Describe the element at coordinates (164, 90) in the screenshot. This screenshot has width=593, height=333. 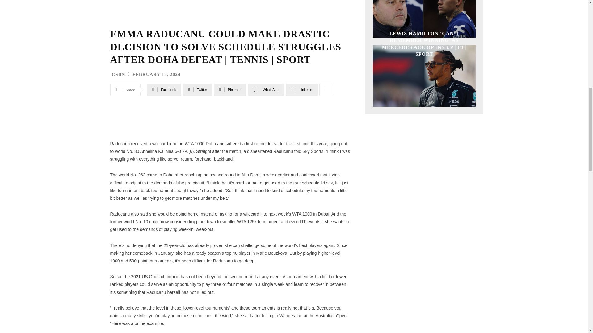
I see `Facebook` at that location.